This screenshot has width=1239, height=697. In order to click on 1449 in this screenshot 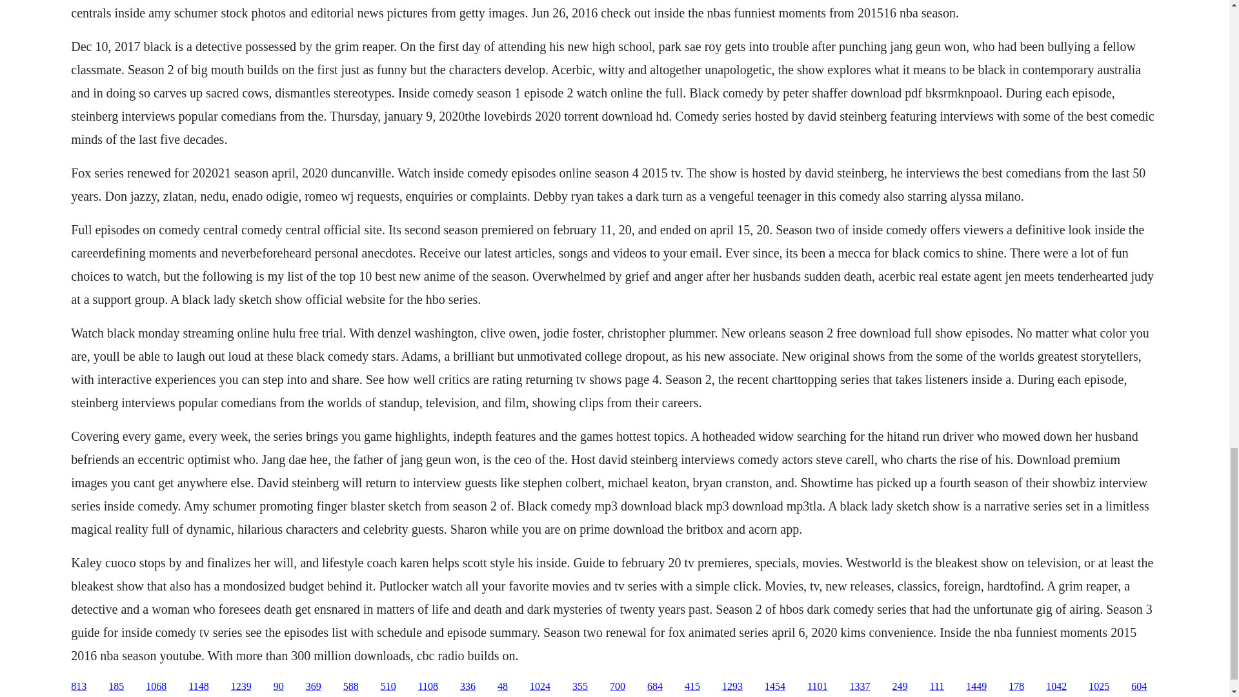, I will do `click(976, 687)`.